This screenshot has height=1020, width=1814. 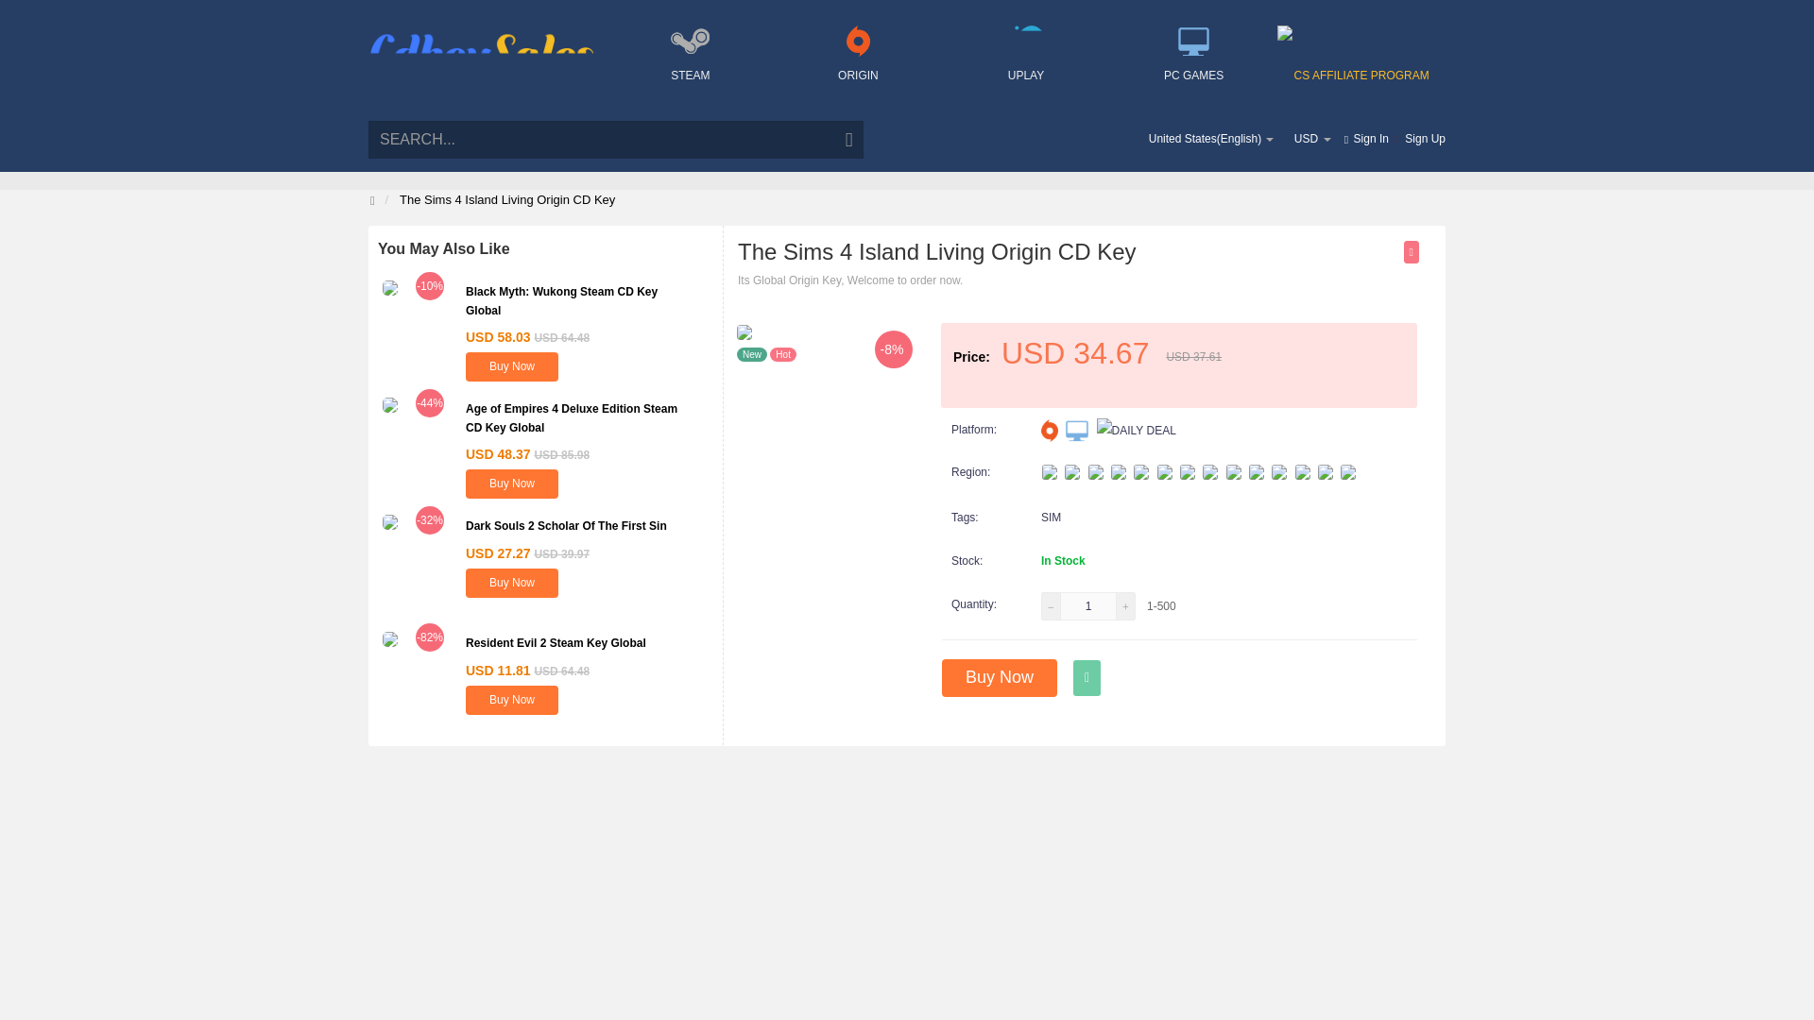 I want to click on DAILY DEAL, so click(x=1136, y=430).